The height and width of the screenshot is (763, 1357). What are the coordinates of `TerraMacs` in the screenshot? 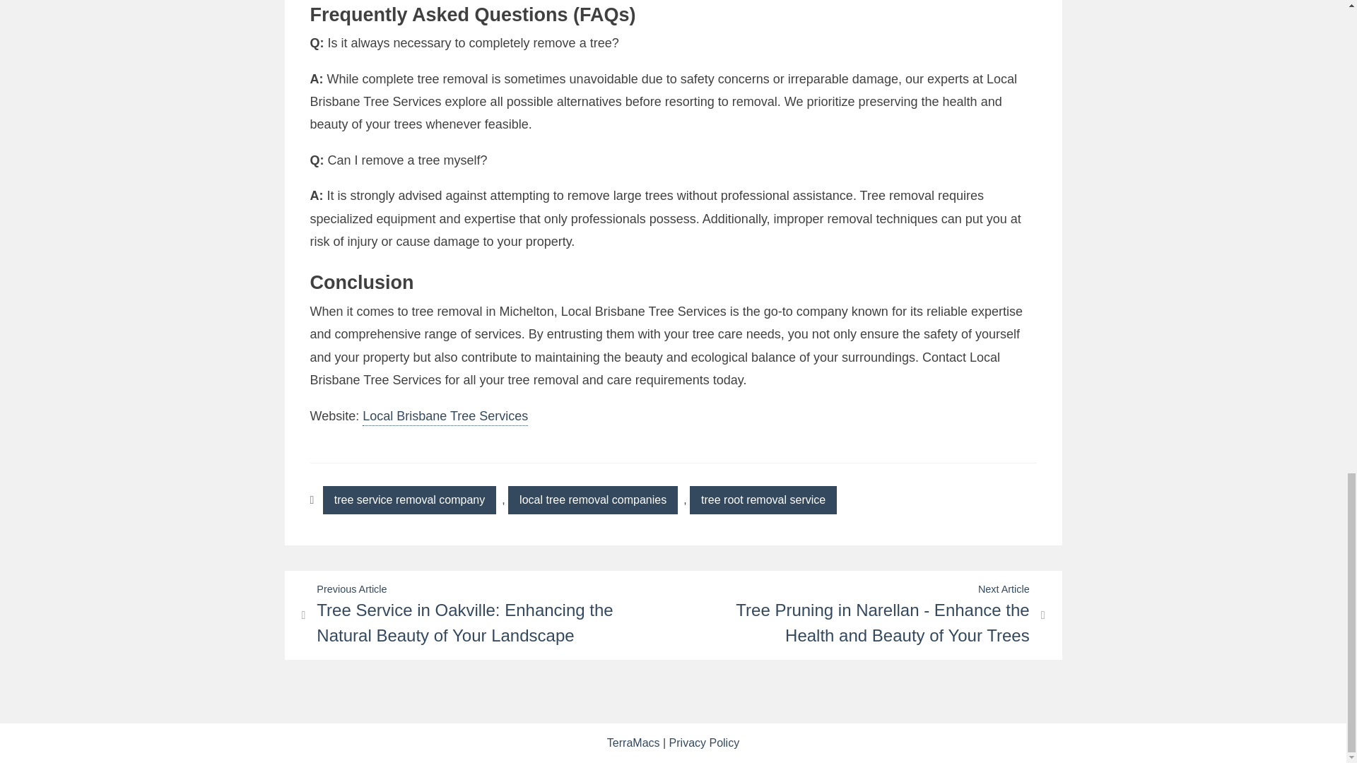 It's located at (633, 743).